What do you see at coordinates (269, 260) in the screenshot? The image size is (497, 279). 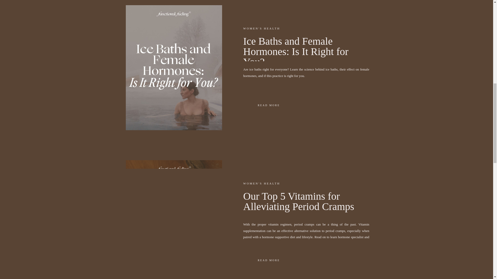 I see `READ MORE` at bounding box center [269, 260].